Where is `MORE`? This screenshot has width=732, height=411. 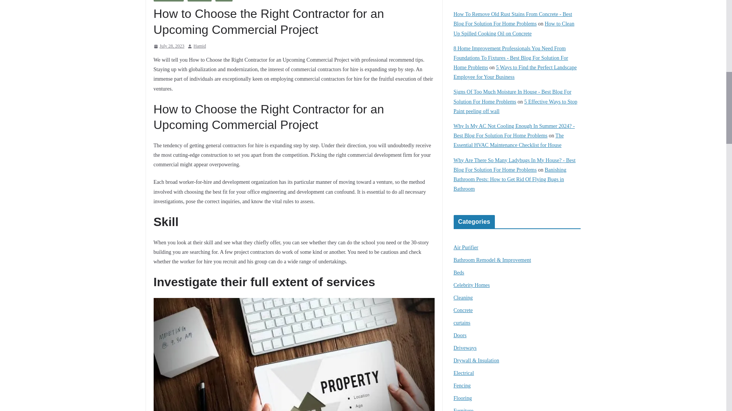
MORE is located at coordinates (224, 1).